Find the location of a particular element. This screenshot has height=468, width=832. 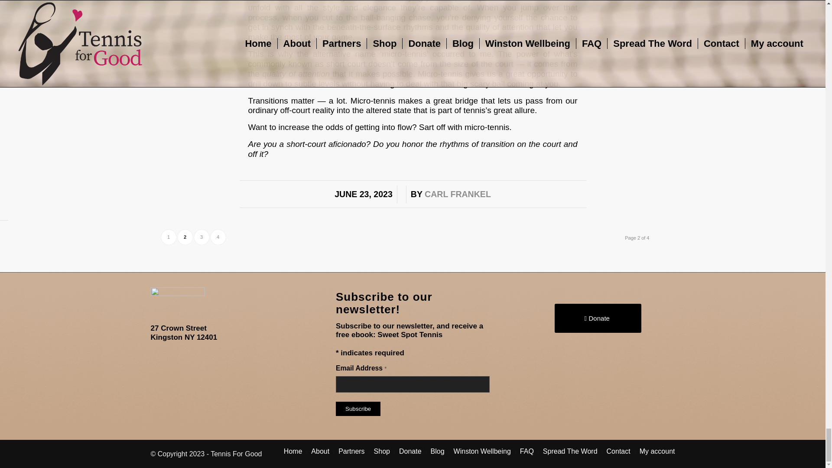

Subscribe is located at coordinates (358, 409).